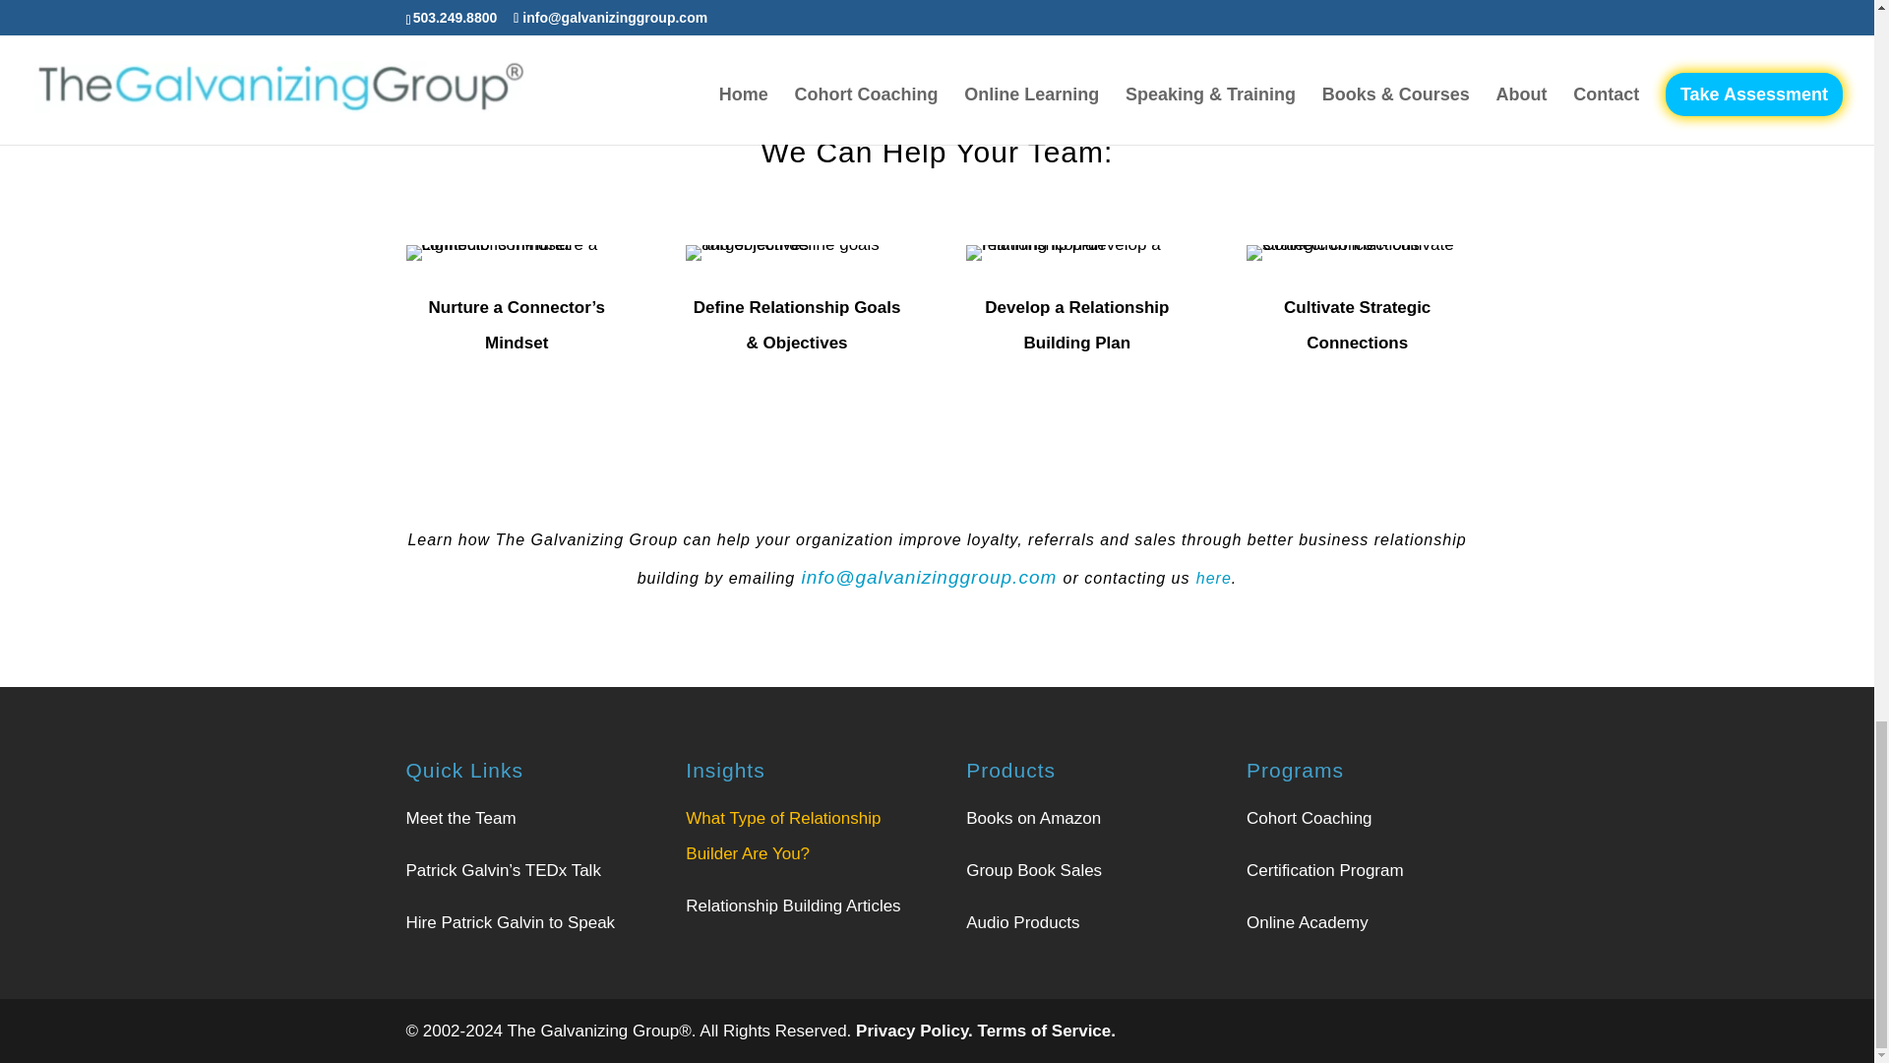 The height and width of the screenshot is (1063, 1889). Describe the element at coordinates (782, 835) in the screenshot. I see `What Type of Relationship Builder Are You?` at that location.